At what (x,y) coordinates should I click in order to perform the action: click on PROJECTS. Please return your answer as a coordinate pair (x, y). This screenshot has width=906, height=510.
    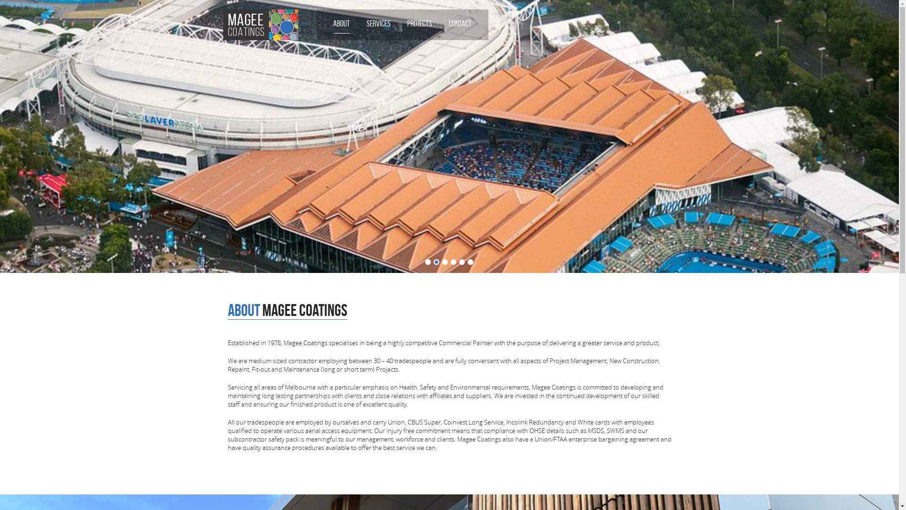
    Looking at the image, I should click on (419, 24).